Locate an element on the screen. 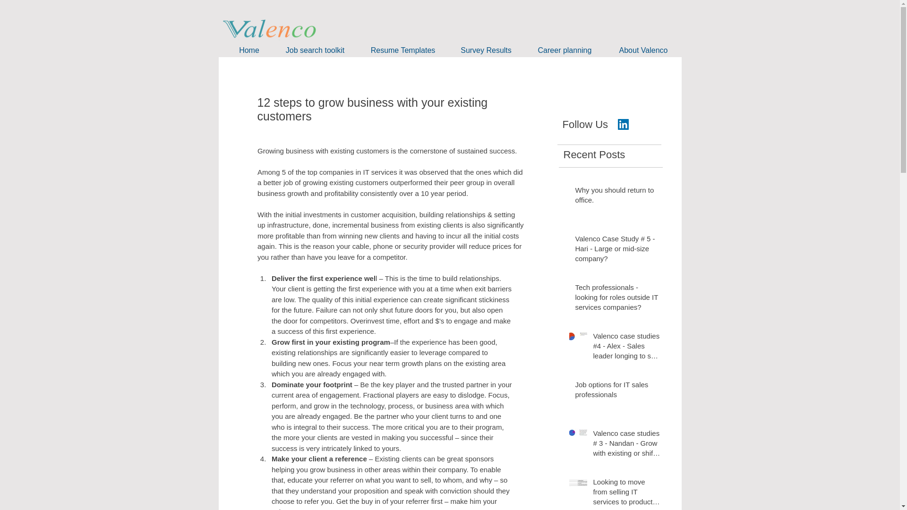 Image resolution: width=907 pixels, height=510 pixels. Job search toolkit is located at coordinates (315, 50).